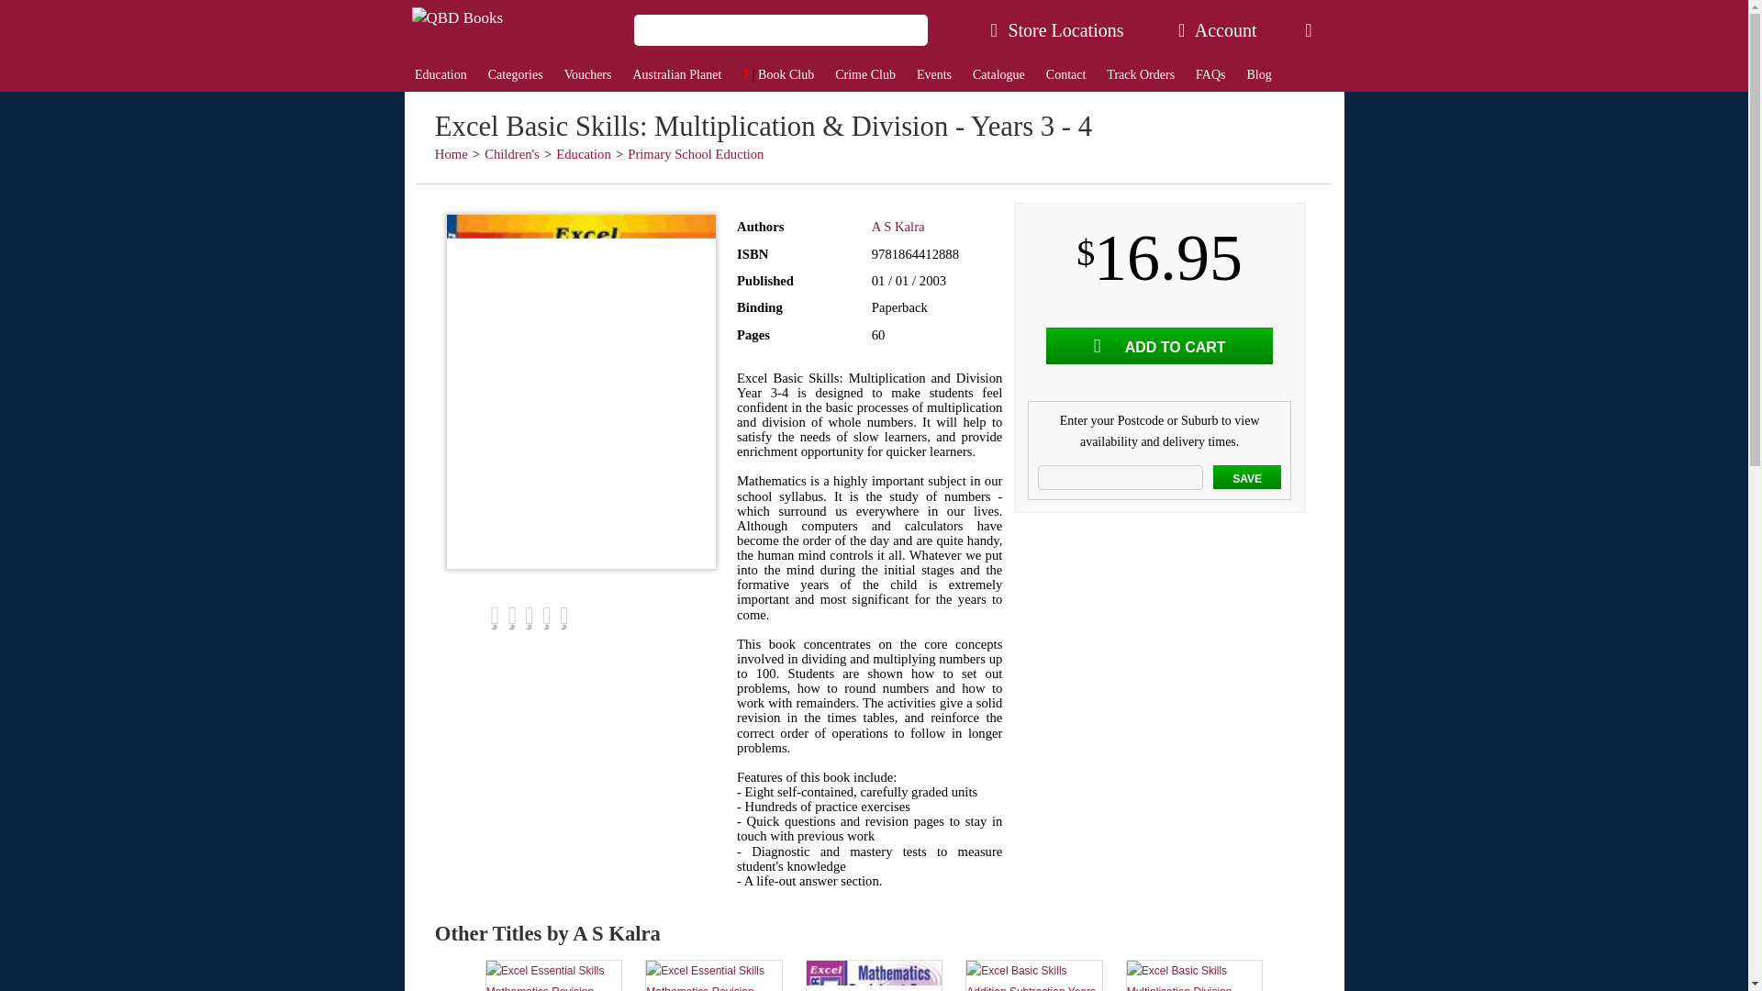 Image resolution: width=1762 pixels, height=991 pixels. What do you see at coordinates (440, 75) in the screenshot?
I see `Education` at bounding box center [440, 75].